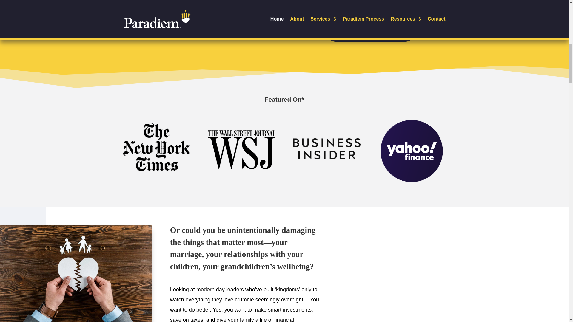 The image size is (573, 322). I want to click on wsj-logo, so click(241, 149).